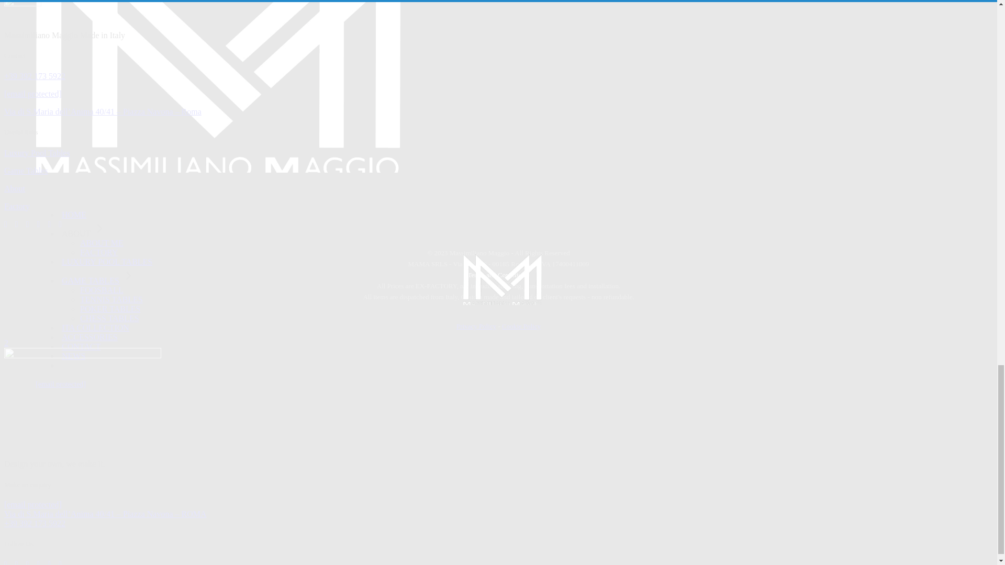 This screenshot has width=1005, height=565. What do you see at coordinates (84, 233) in the screenshot?
I see `ABOUT` at bounding box center [84, 233].